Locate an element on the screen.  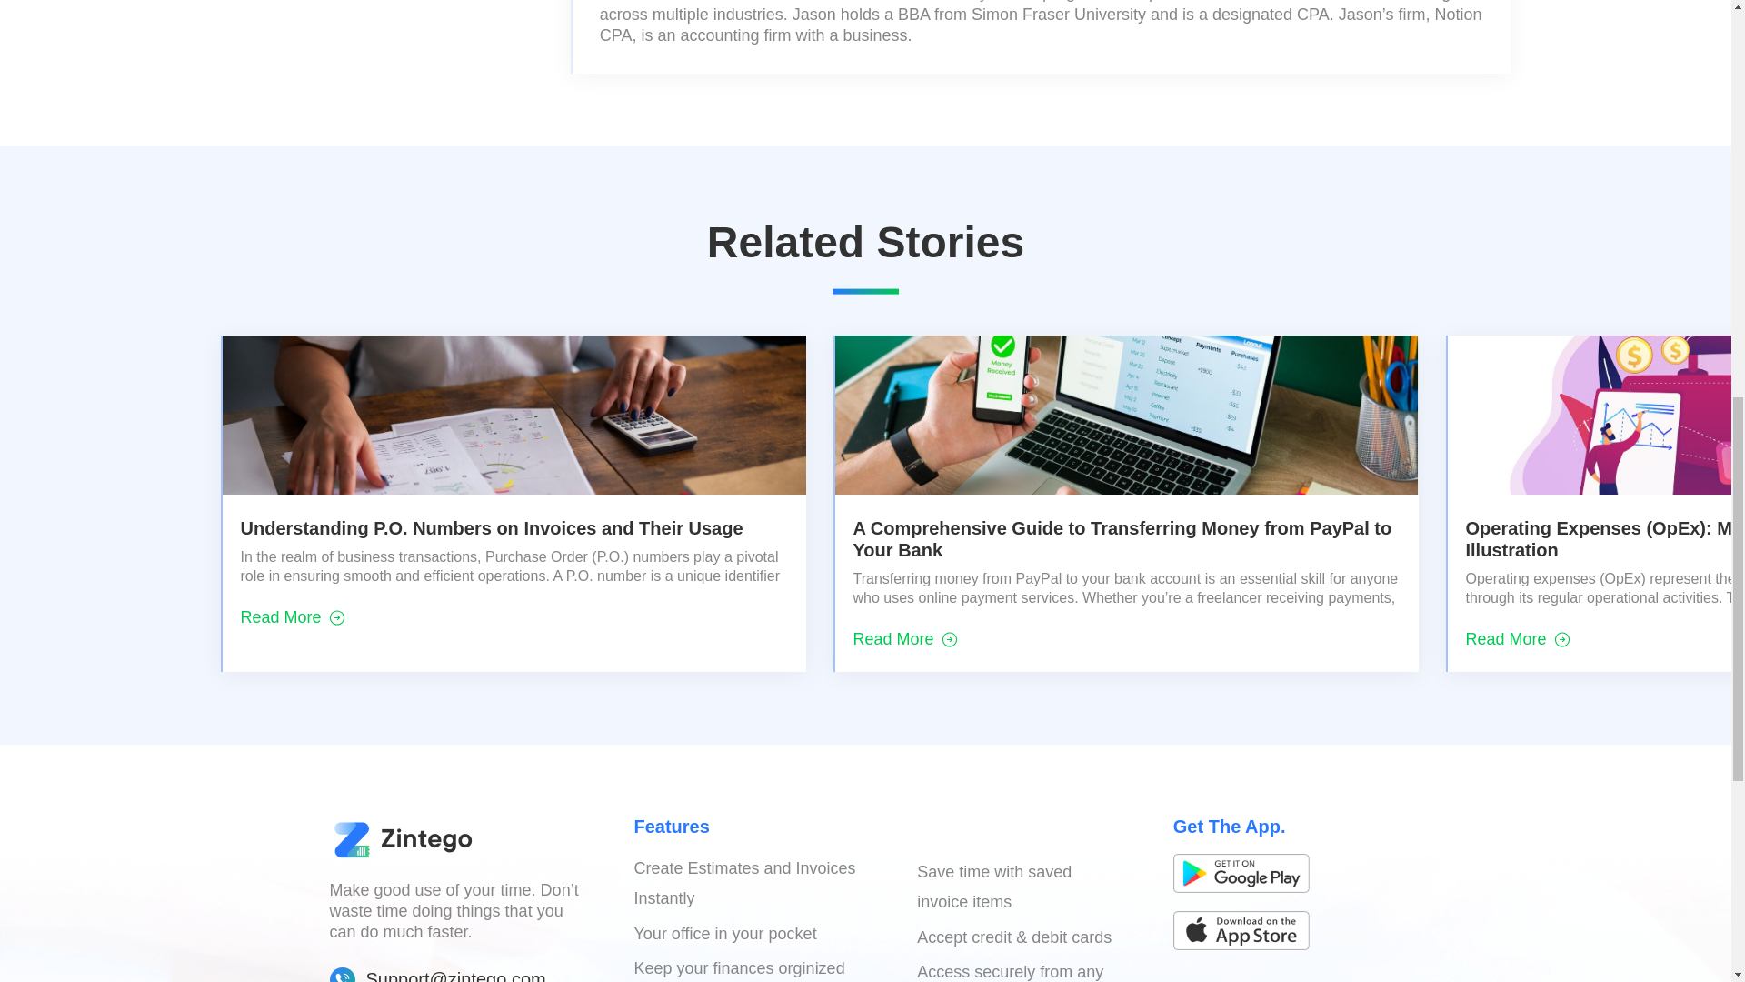
Understanding P.O. Numbers on Invoices and Their Usage is located at coordinates (491, 527).